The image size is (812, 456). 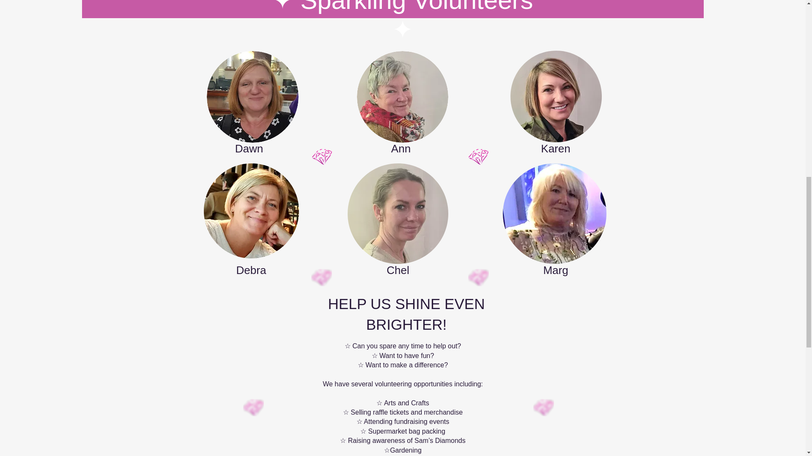 What do you see at coordinates (252, 97) in the screenshot?
I see `guy4.jpg` at bounding box center [252, 97].